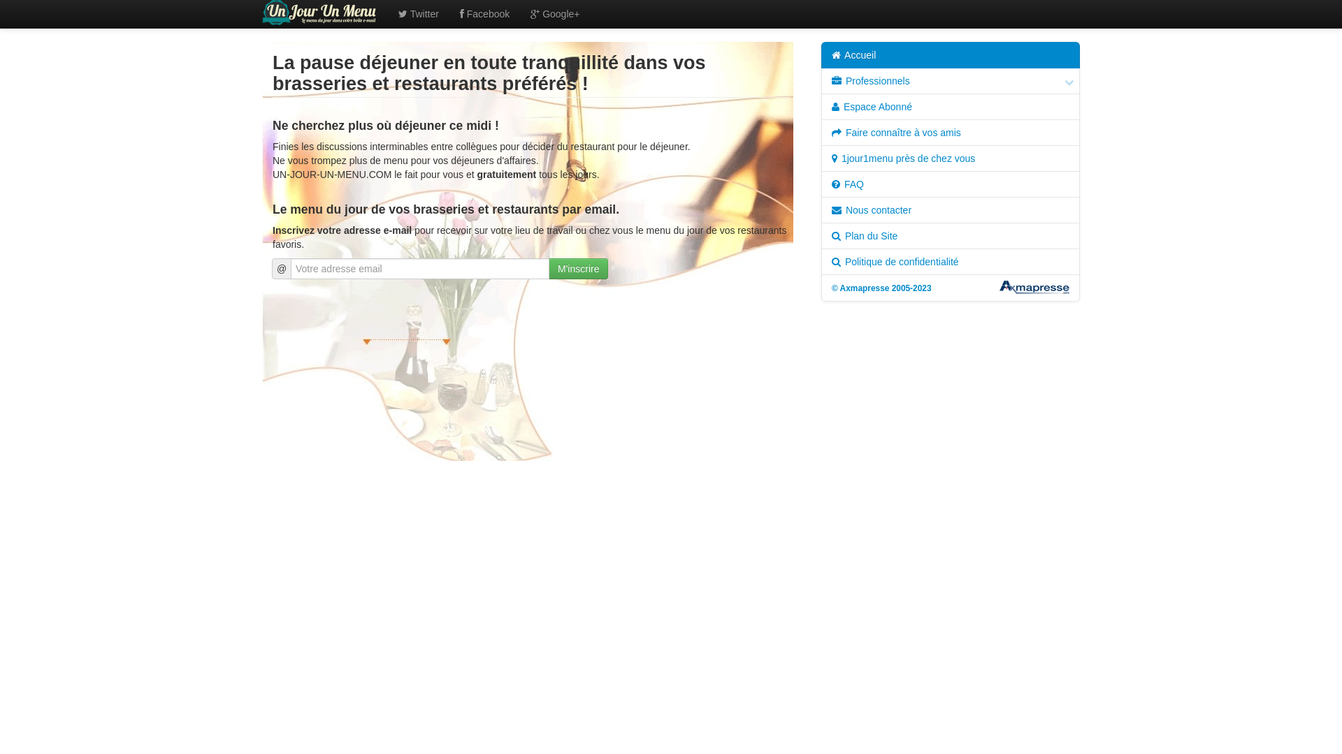 Image resolution: width=1342 pixels, height=754 pixels. What do you see at coordinates (579, 269) in the screenshot?
I see `M'inscrire` at bounding box center [579, 269].